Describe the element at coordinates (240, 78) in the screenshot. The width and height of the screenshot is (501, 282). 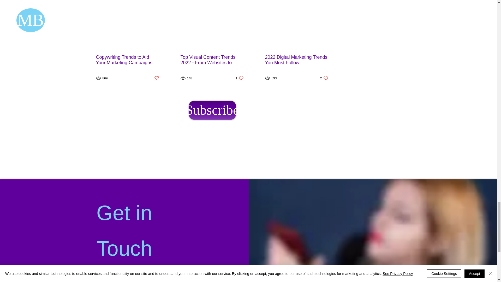
I see `Copywriting Trends to Aid Your Marketing Campaigns in 2022` at that location.